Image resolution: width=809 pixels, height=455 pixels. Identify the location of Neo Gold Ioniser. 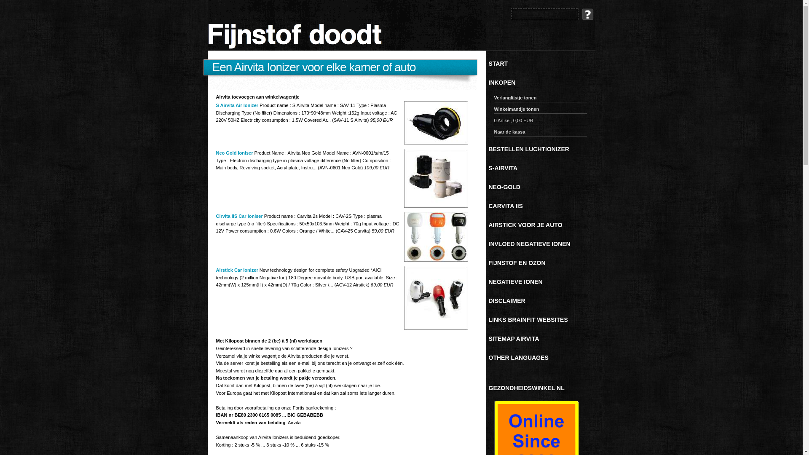
(234, 153).